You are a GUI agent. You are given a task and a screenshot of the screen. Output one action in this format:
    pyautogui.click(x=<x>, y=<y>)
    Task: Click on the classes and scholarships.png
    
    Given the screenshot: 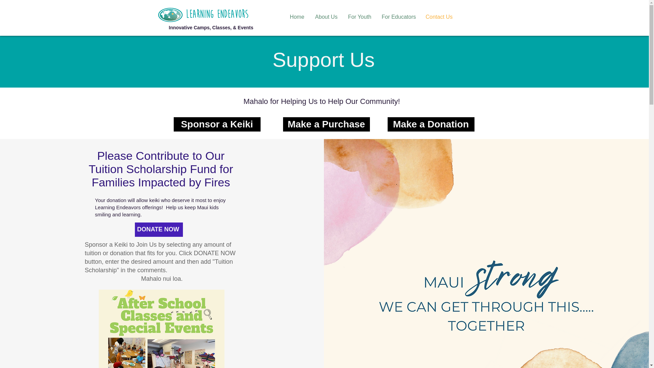 What is the action you would take?
    pyautogui.click(x=161, y=328)
    